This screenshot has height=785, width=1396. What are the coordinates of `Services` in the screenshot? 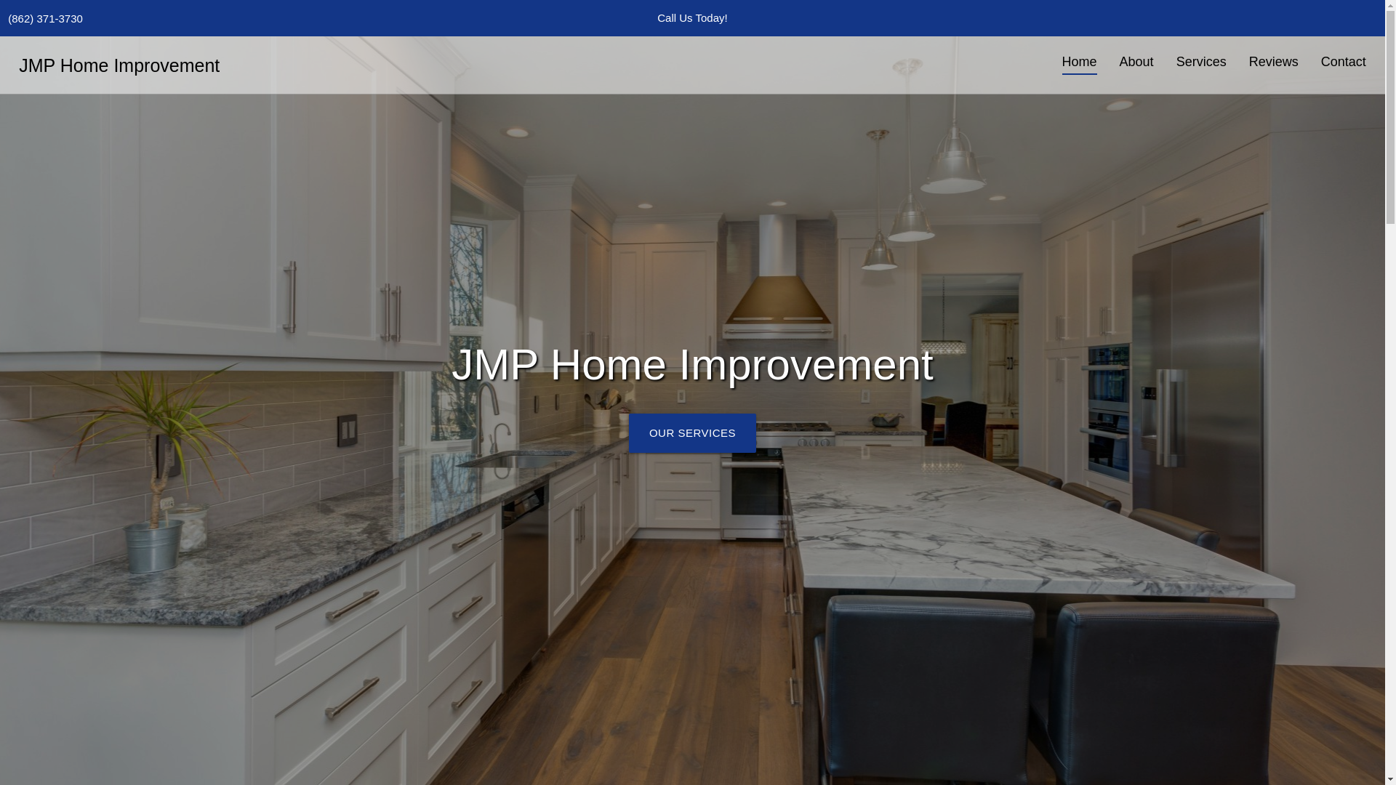 It's located at (1200, 63).